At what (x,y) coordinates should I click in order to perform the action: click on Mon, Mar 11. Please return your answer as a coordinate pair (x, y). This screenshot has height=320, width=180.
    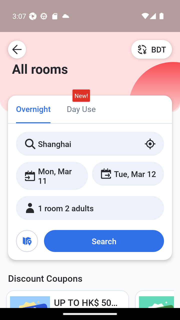
    Looking at the image, I should click on (52, 176).